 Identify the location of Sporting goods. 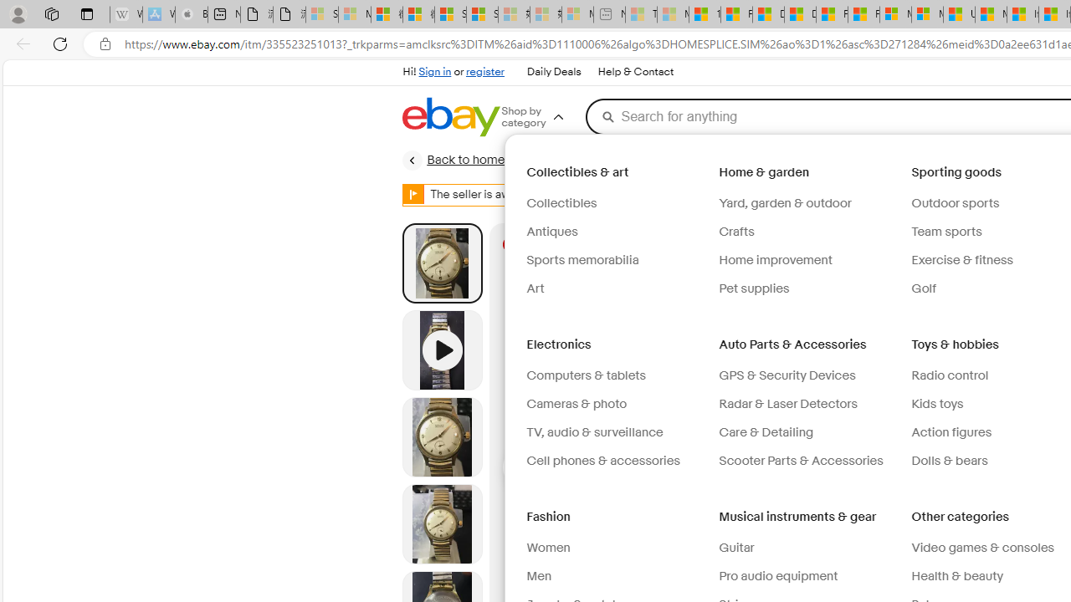
(958, 172).